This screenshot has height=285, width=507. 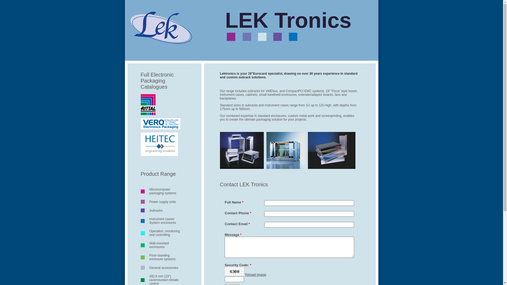 What do you see at coordinates (159, 245) in the screenshot?
I see `Wall-mounted enclosures` at bounding box center [159, 245].